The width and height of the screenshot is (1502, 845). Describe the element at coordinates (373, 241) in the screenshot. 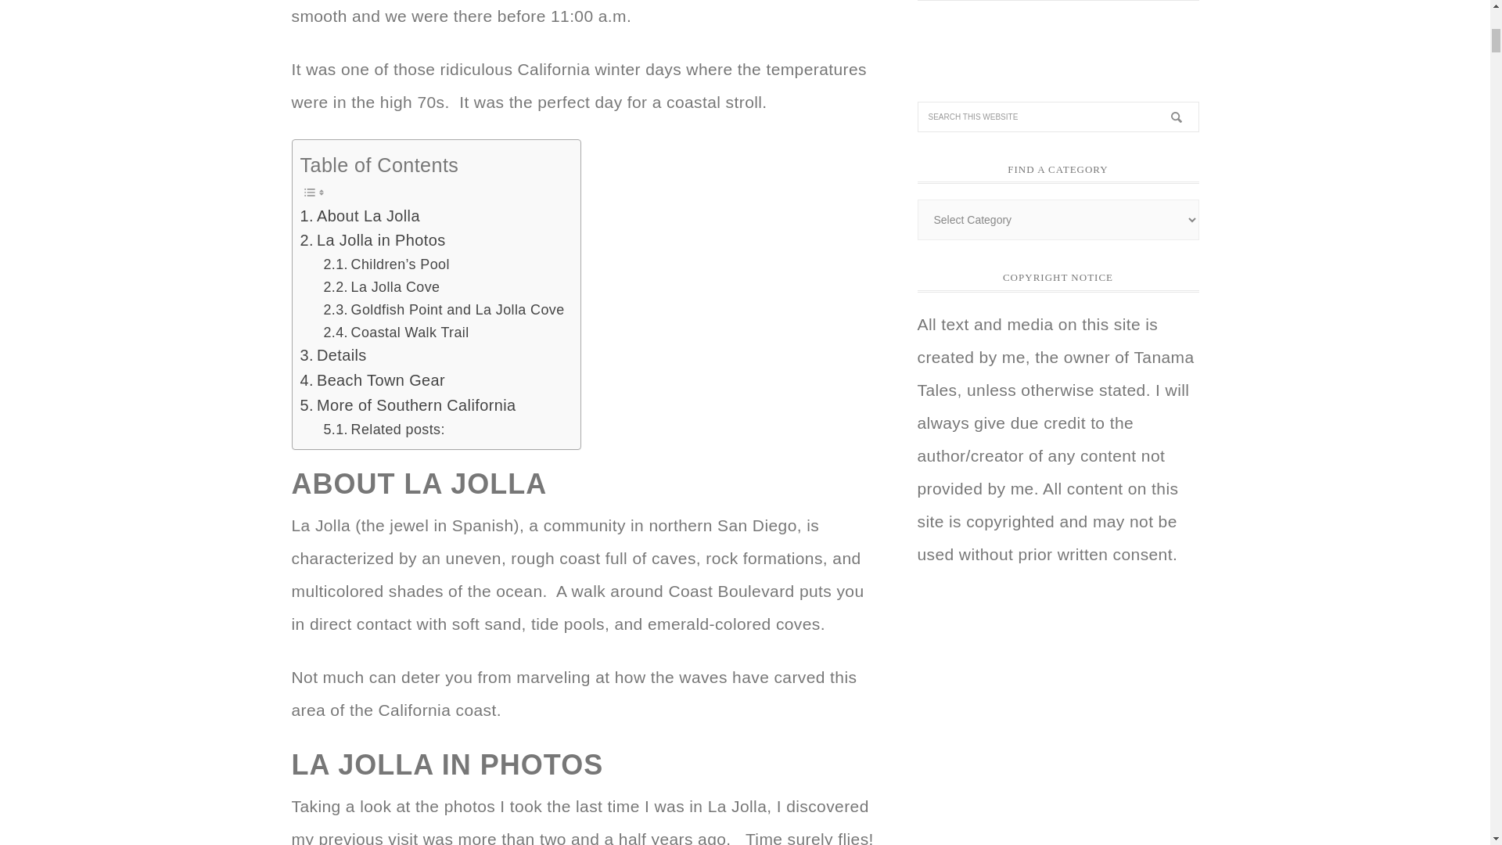

I see `La Jolla in Photos` at that location.